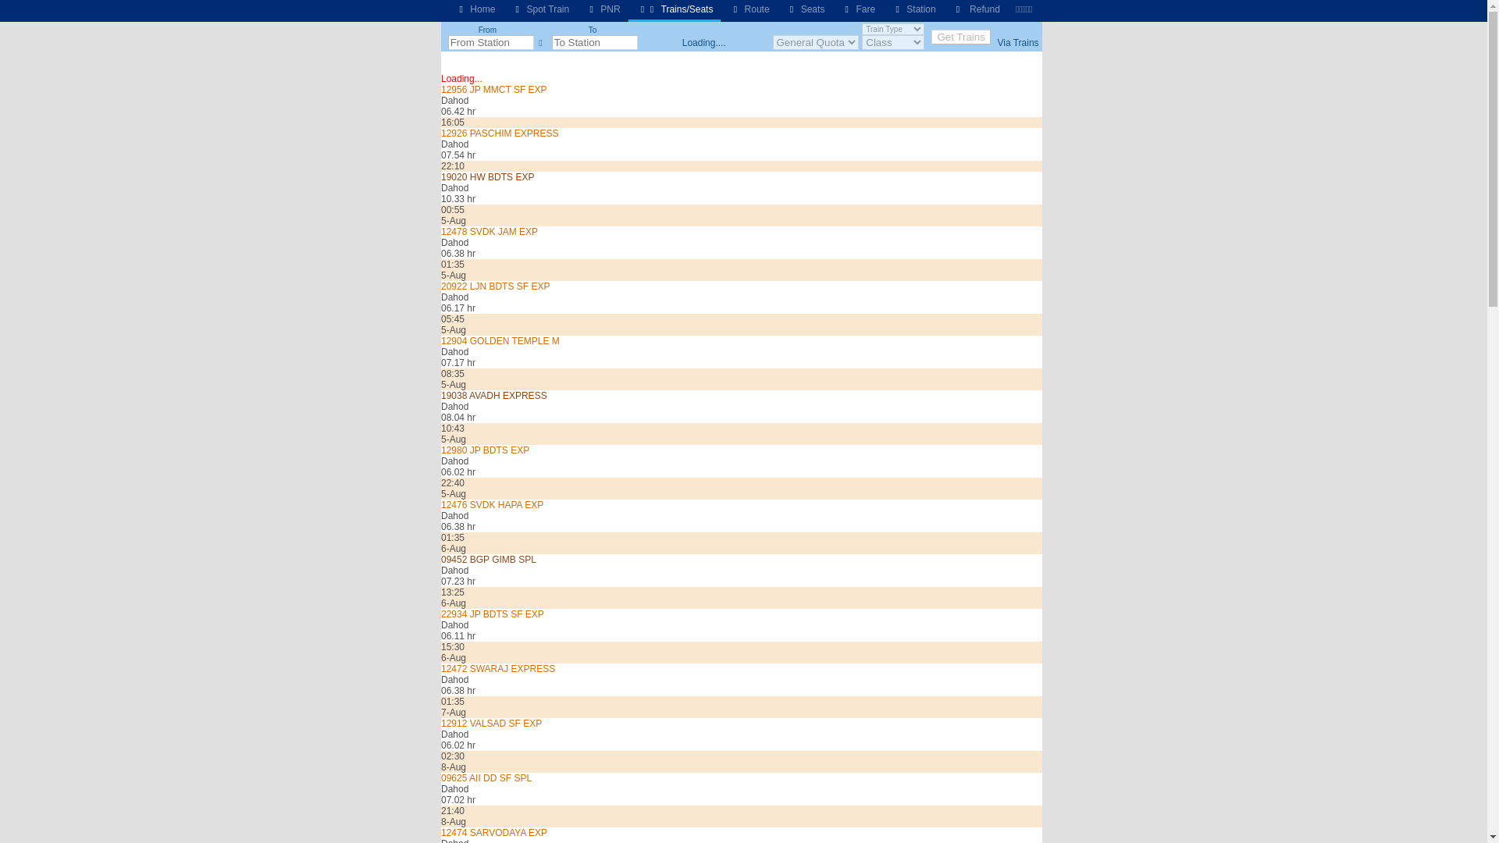 This screenshot has width=1499, height=843. Describe the element at coordinates (806, 9) in the screenshot. I see `IRCTC Online Seat Availability` at that location.